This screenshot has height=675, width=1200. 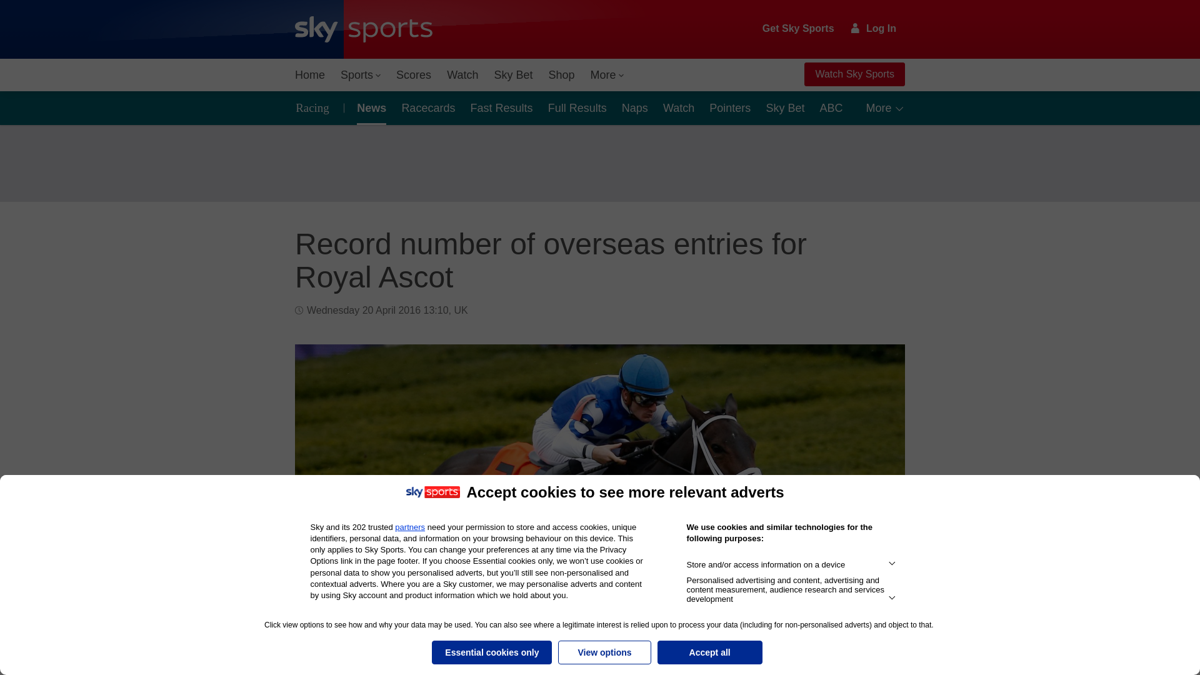 What do you see at coordinates (607, 75) in the screenshot?
I see `More` at bounding box center [607, 75].